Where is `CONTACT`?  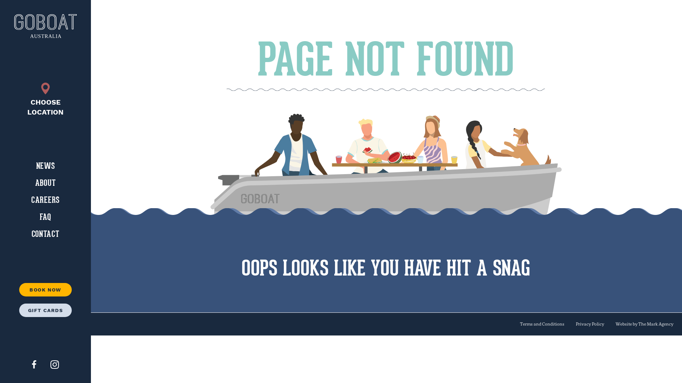
CONTACT is located at coordinates (45, 234).